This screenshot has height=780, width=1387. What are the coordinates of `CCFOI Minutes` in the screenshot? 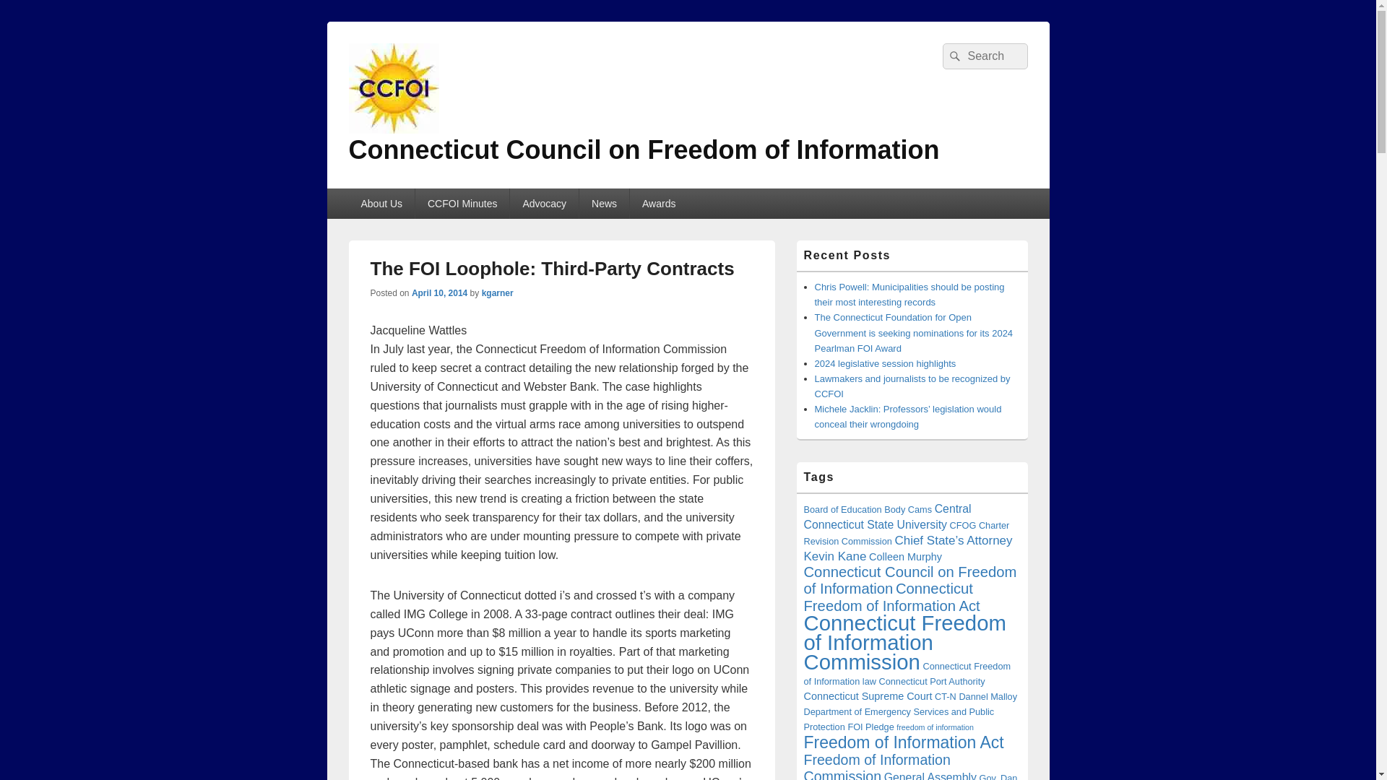 It's located at (462, 204).